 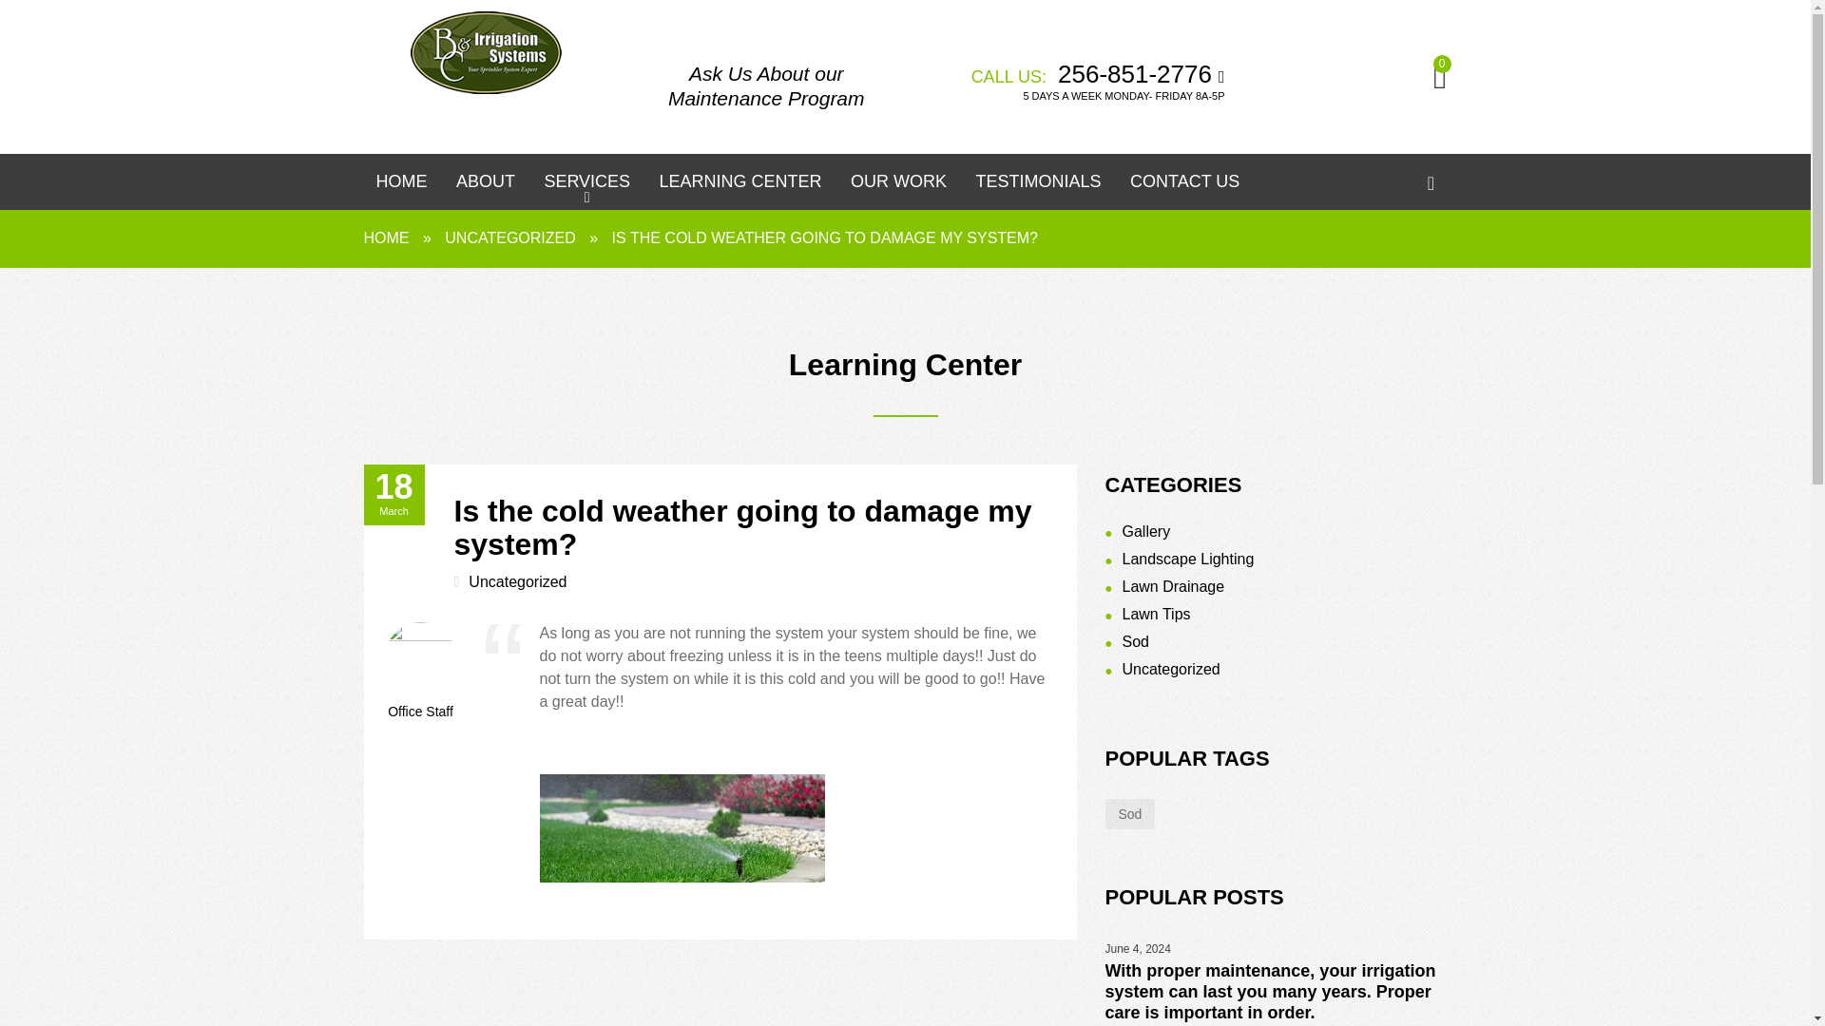 I want to click on Landscape Lighting, so click(x=1188, y=559).